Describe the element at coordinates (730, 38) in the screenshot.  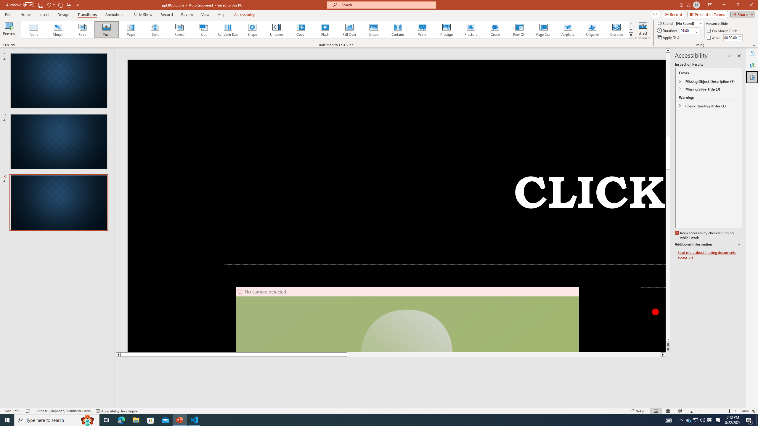
I see `After` at that location.